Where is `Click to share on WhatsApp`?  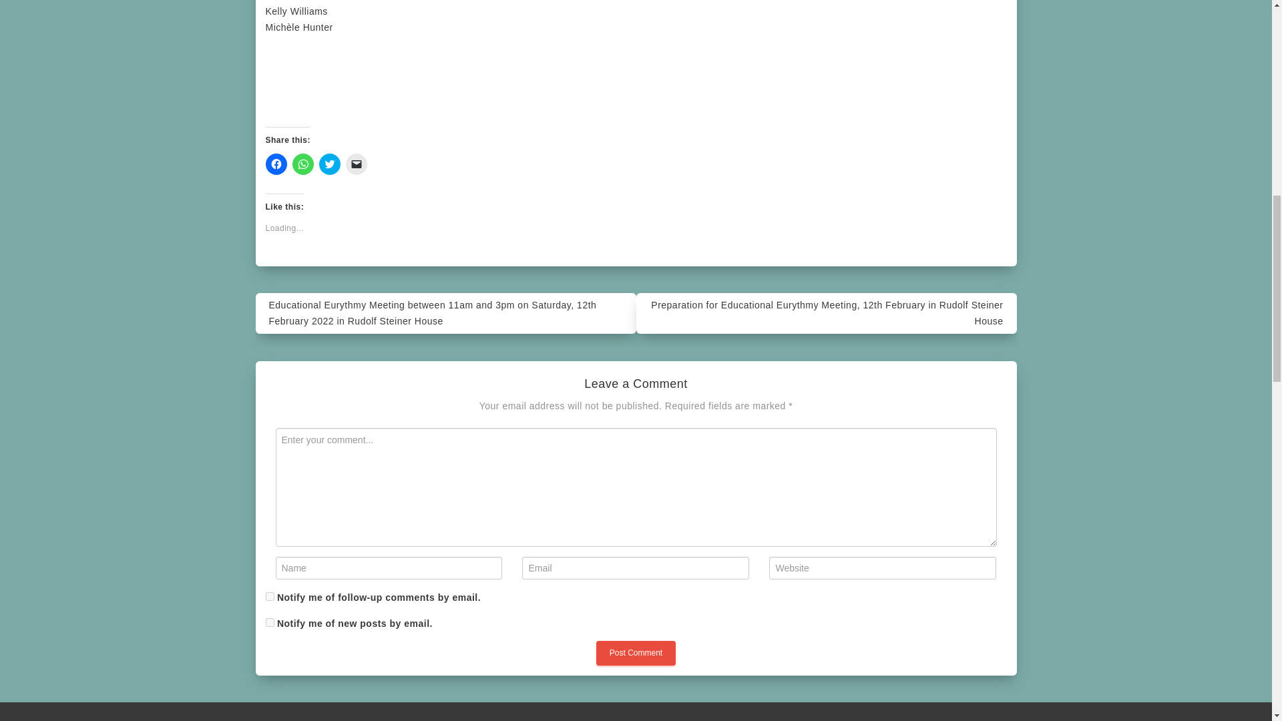 Click to share on WhatsApp is located at coordinates (303, 164).